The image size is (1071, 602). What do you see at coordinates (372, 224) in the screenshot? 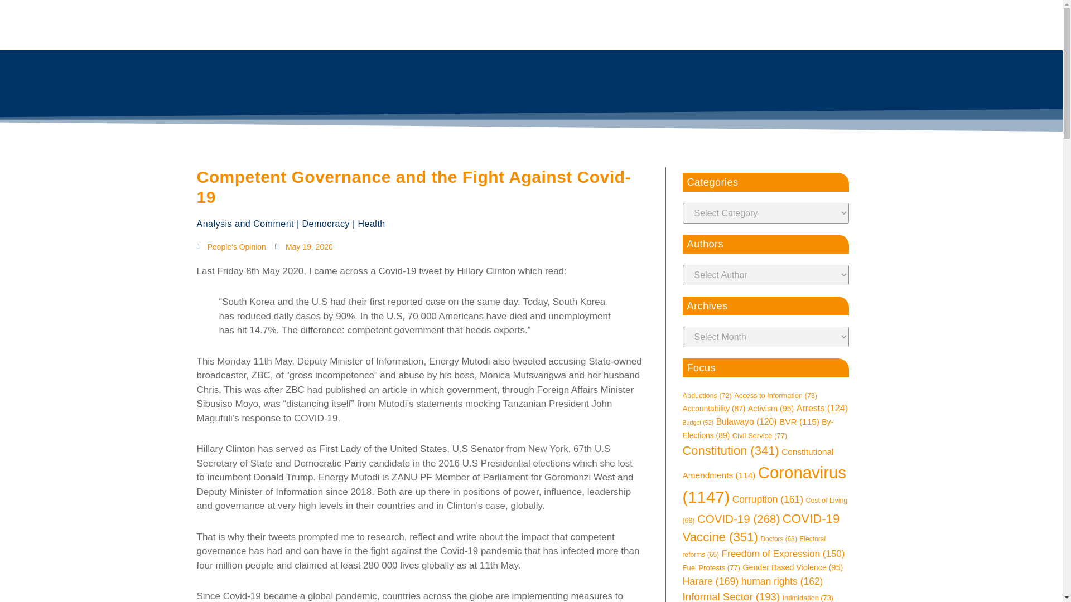
I see `Health` at bounding box center [372, 224].